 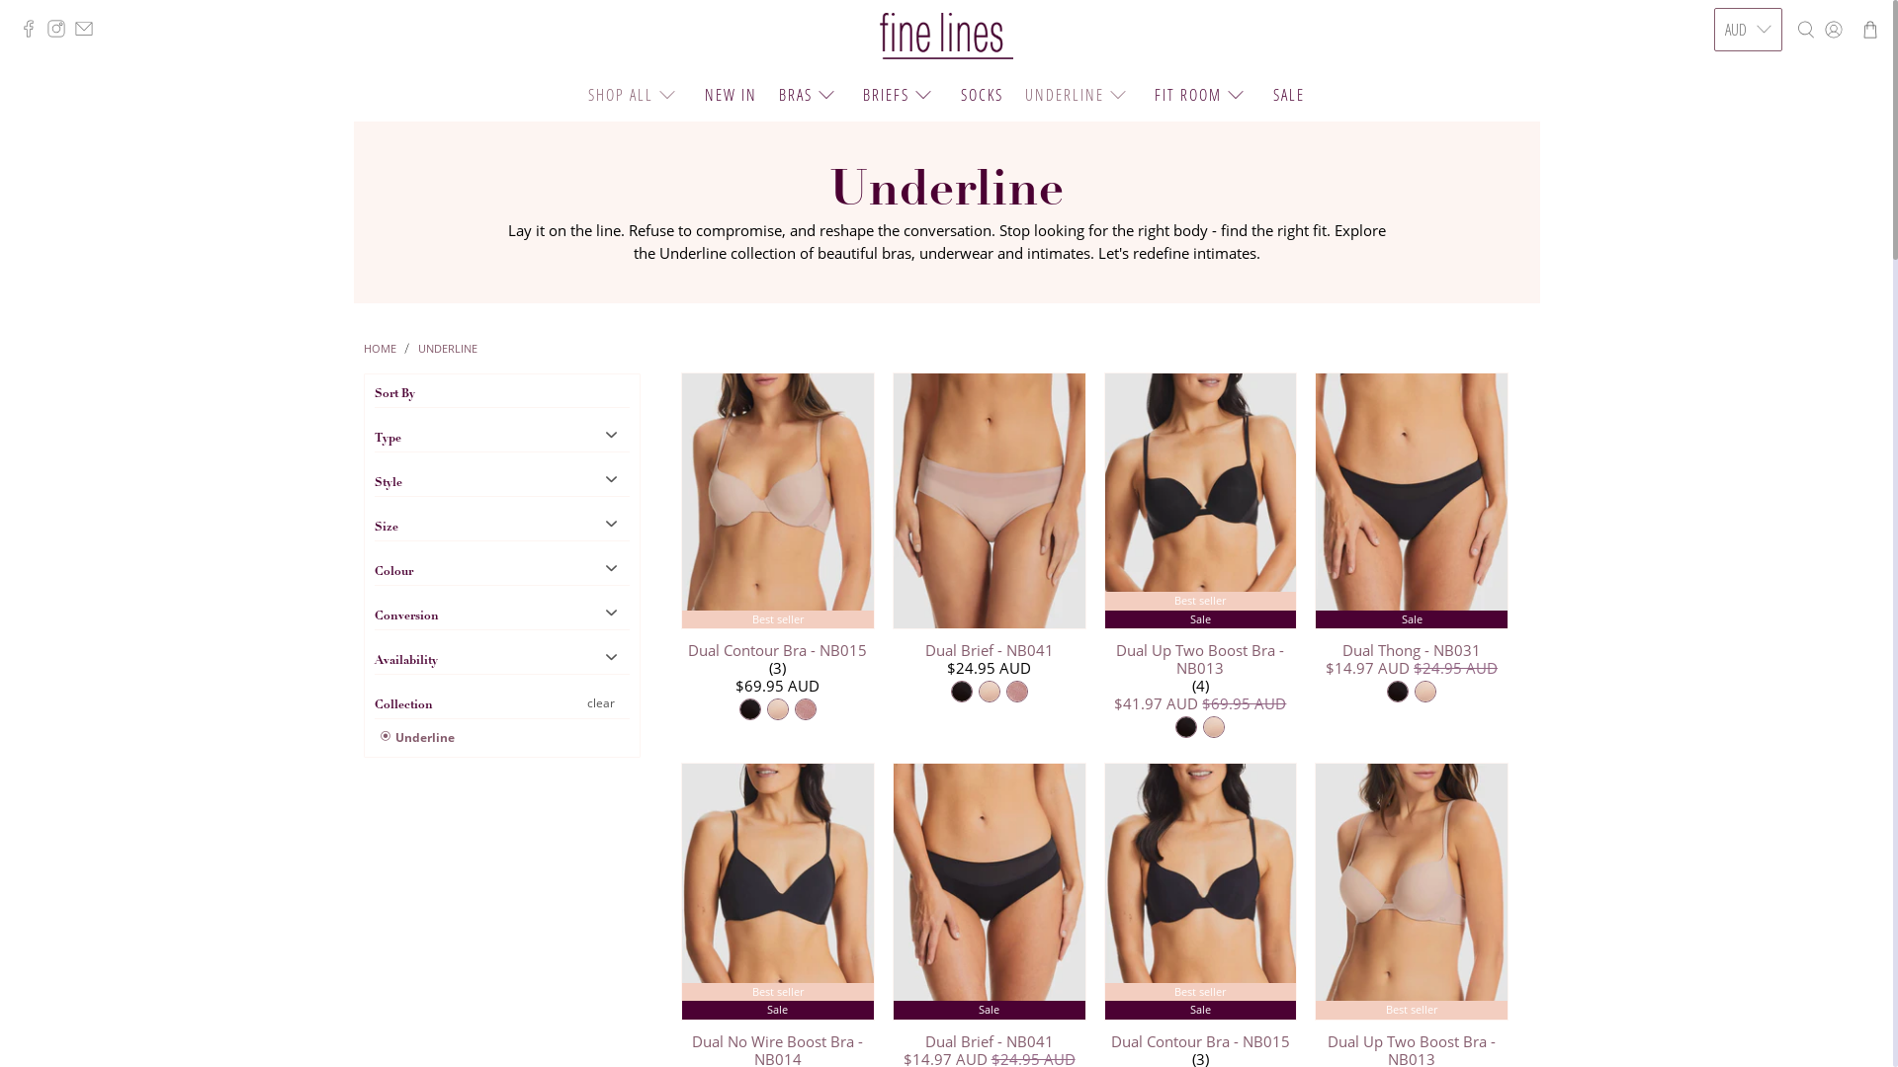 What do you see at coordinates (901, 95) in the screenshot?
I see `BRIEFS` at bounding box center [901, 95].